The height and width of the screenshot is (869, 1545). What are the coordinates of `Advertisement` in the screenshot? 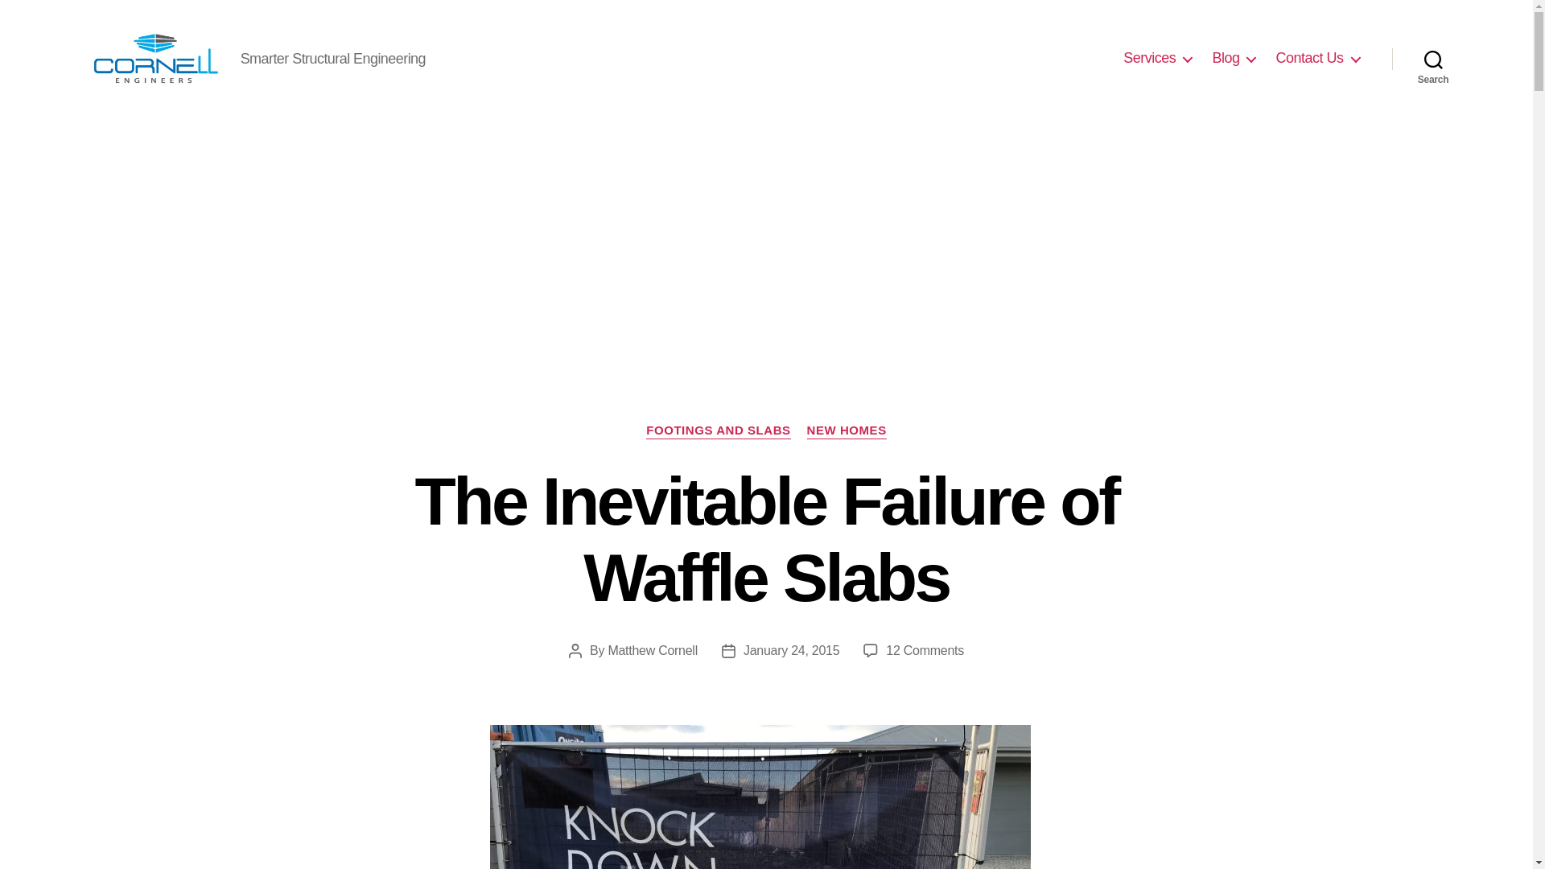 It's located at (766, 238).